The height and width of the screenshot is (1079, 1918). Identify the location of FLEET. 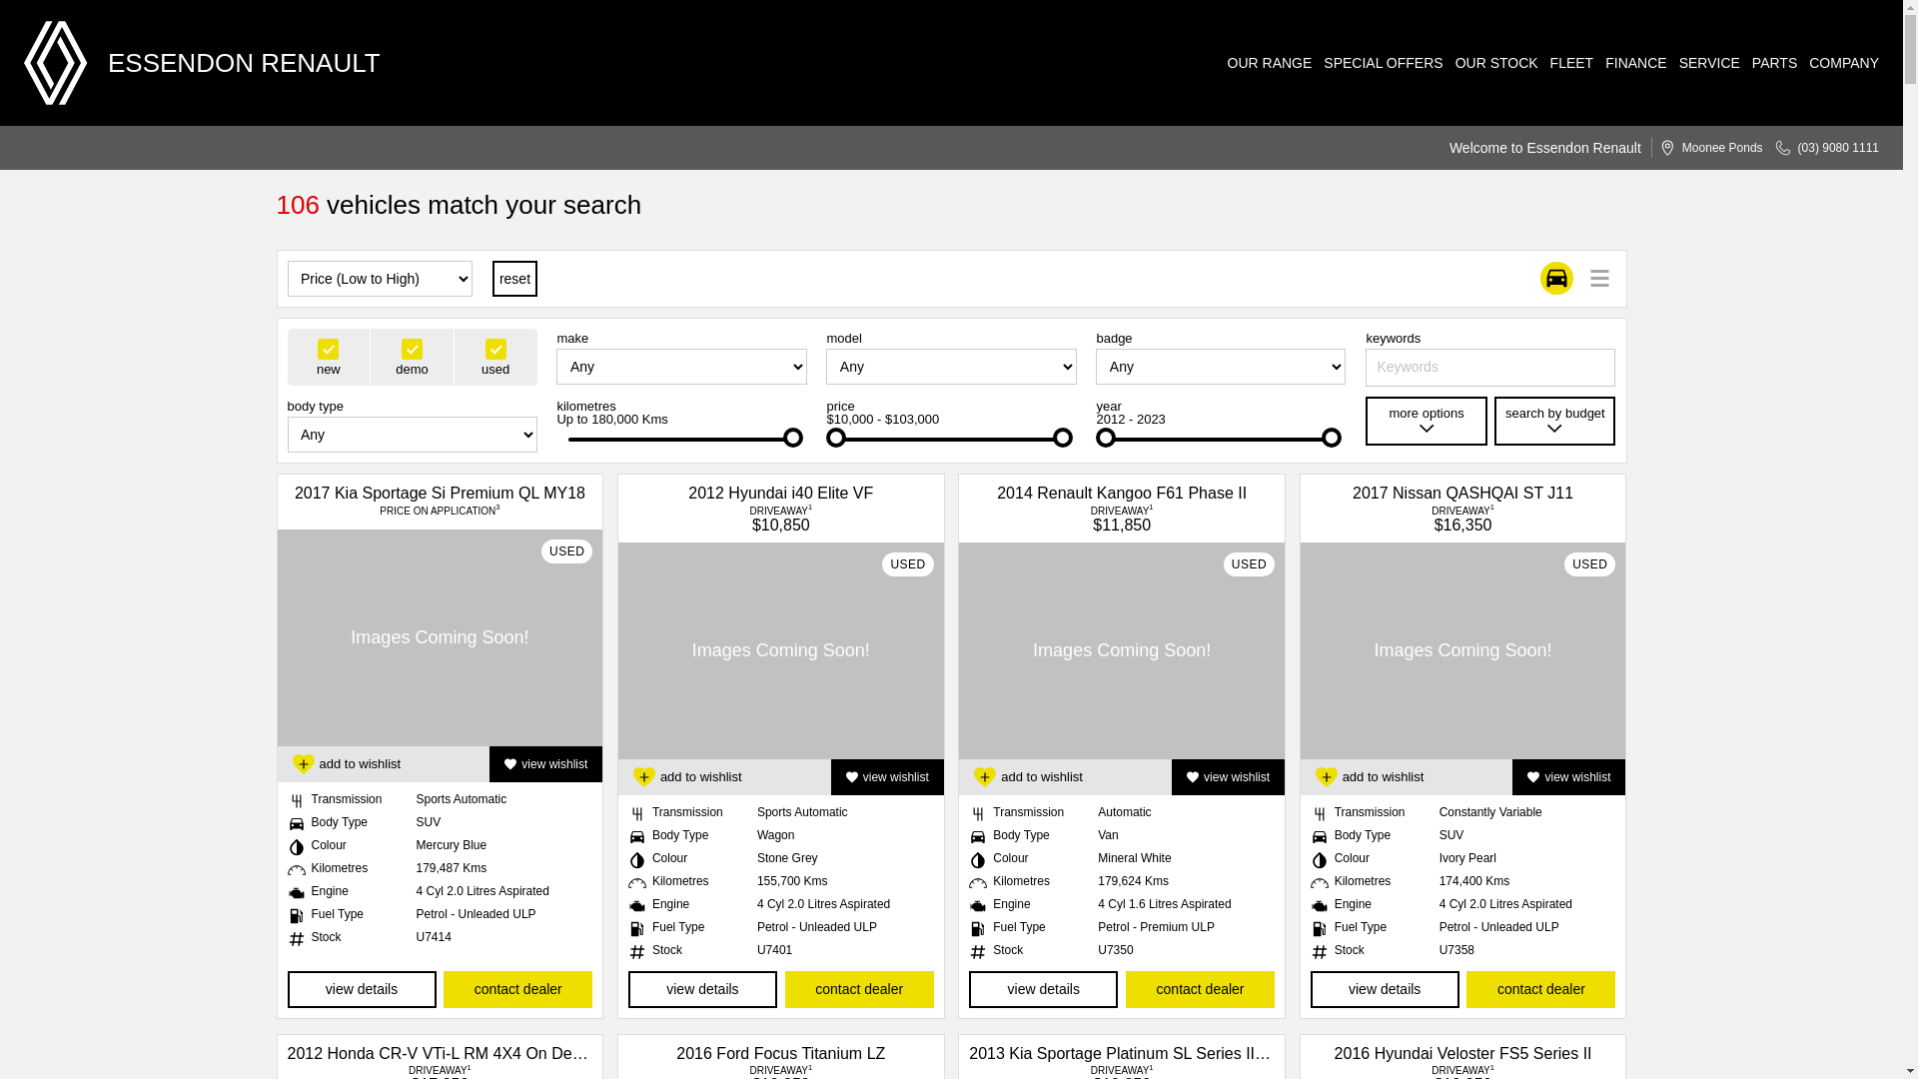
(1566, 63).